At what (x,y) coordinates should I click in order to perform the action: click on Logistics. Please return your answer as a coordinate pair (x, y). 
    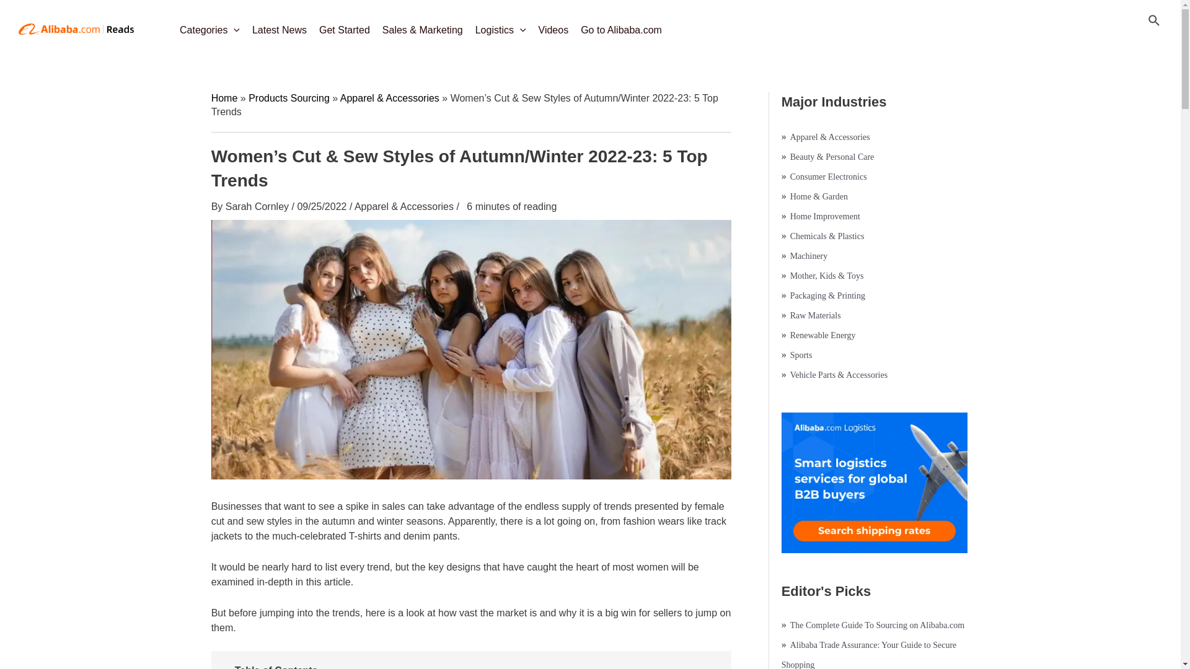
    Looking at the image, I should click on (500, 26).